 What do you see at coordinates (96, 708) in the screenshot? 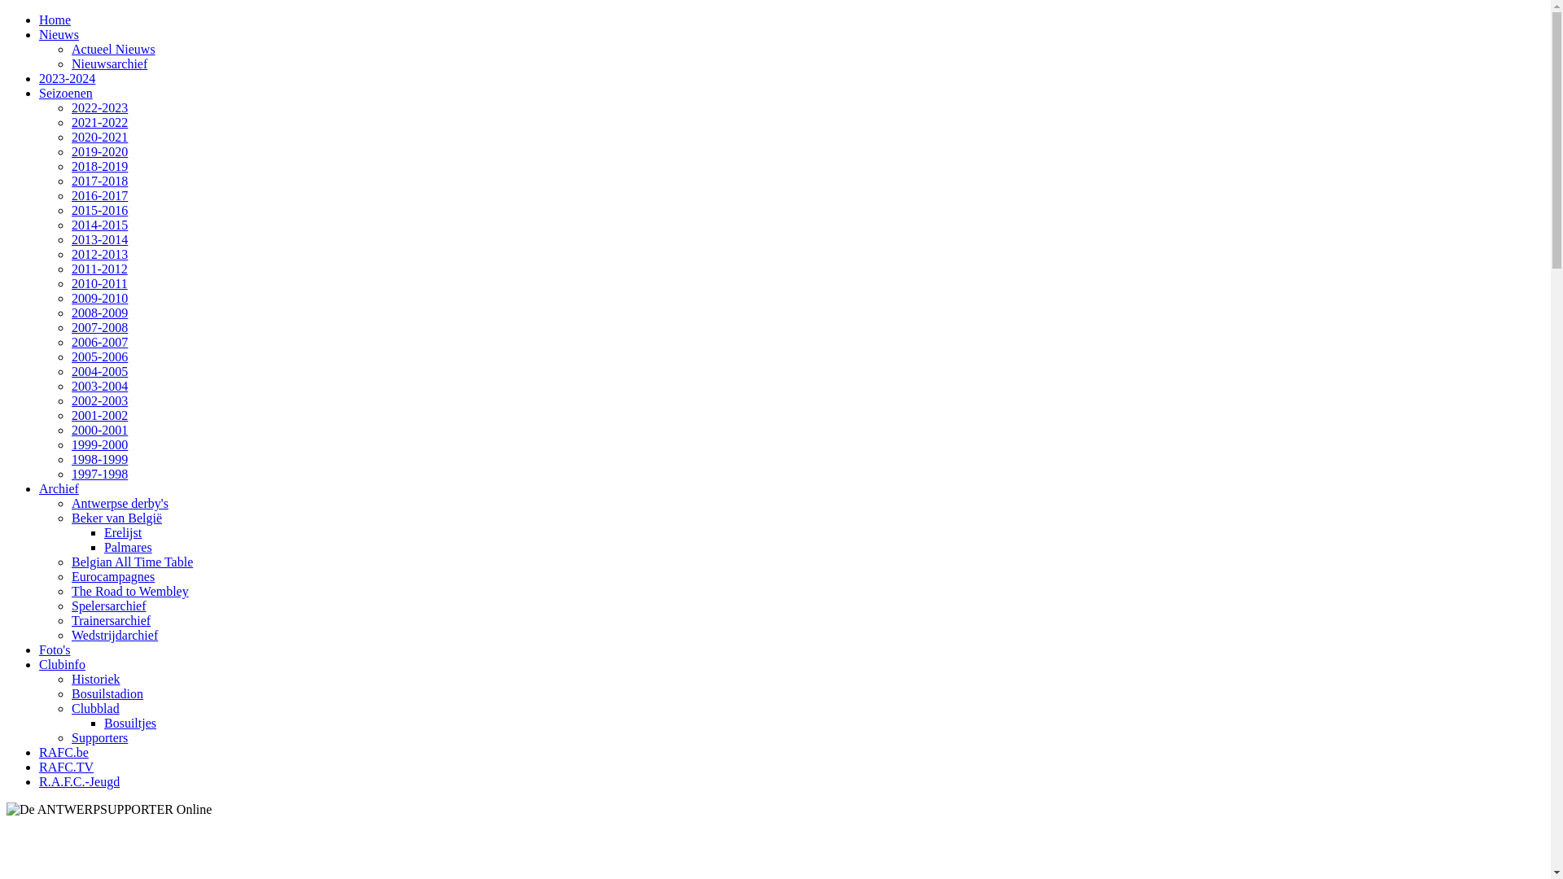
I see `Clubblad` at bounding box center [96, 708].